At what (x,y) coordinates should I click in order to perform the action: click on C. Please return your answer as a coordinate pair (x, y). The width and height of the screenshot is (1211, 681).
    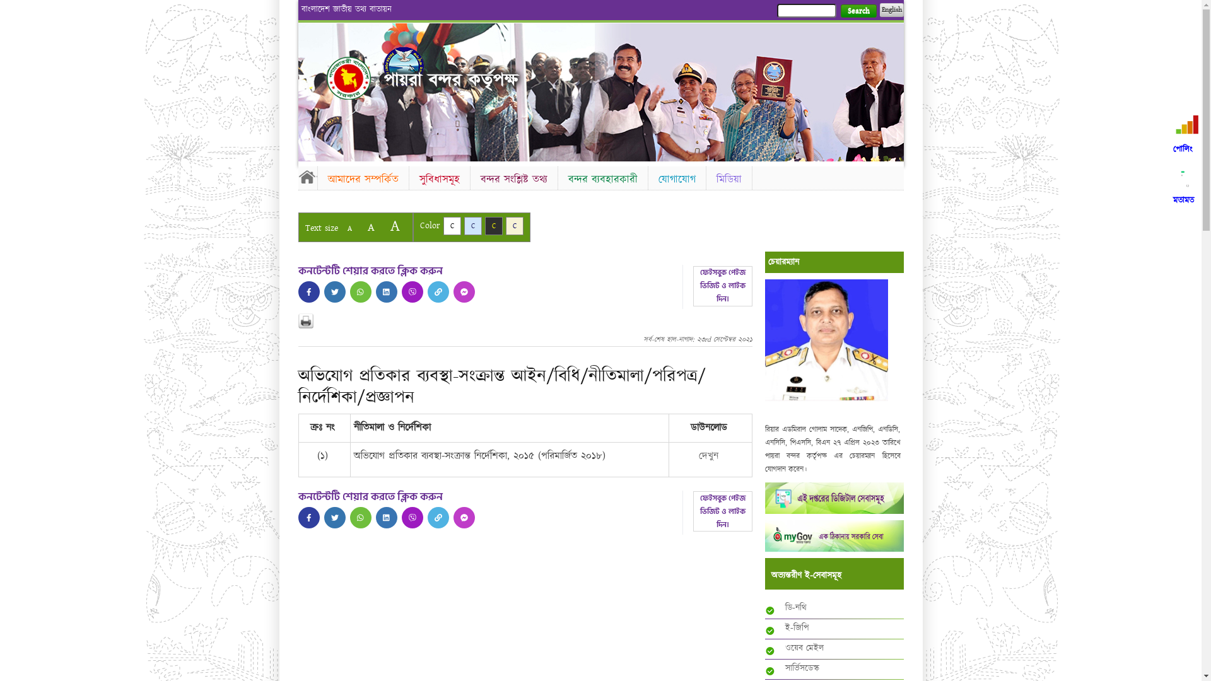
    Looking at the image, I should click on (515, 226).